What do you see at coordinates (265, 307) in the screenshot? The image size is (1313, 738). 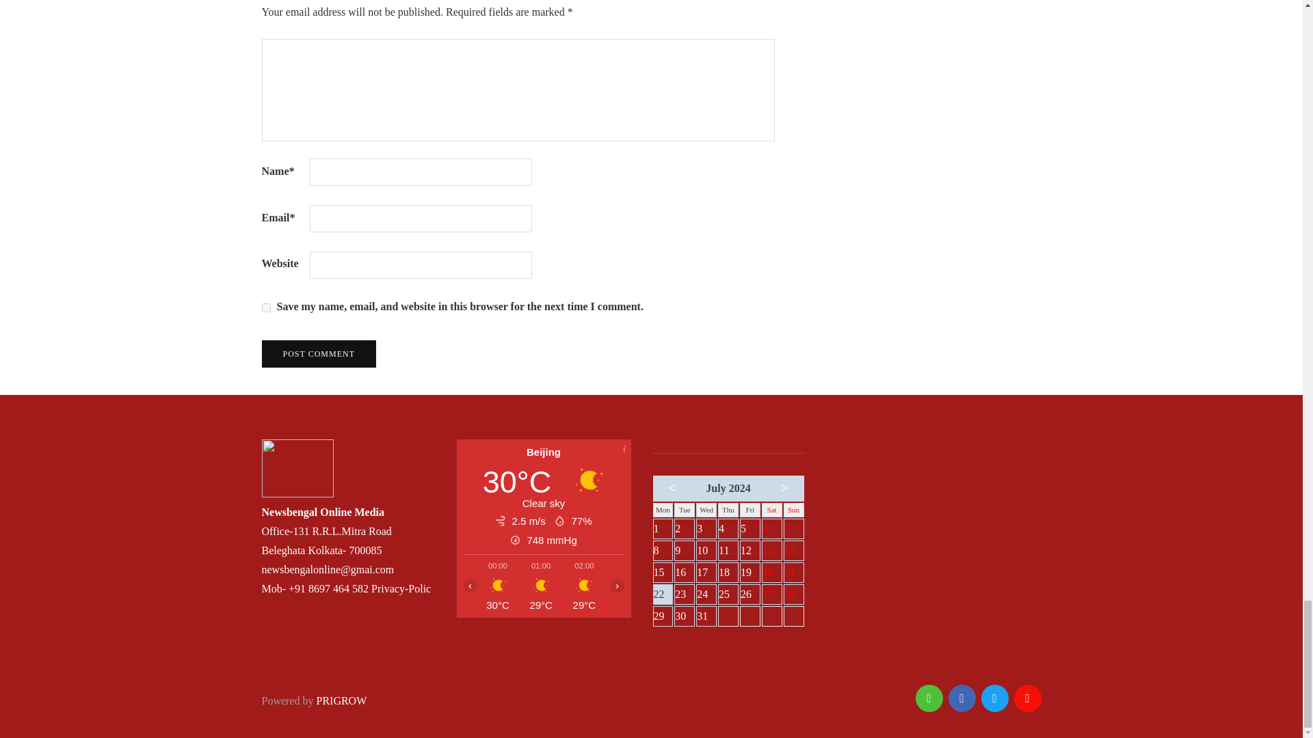 I see `yes` at bounding box center [265, 307].